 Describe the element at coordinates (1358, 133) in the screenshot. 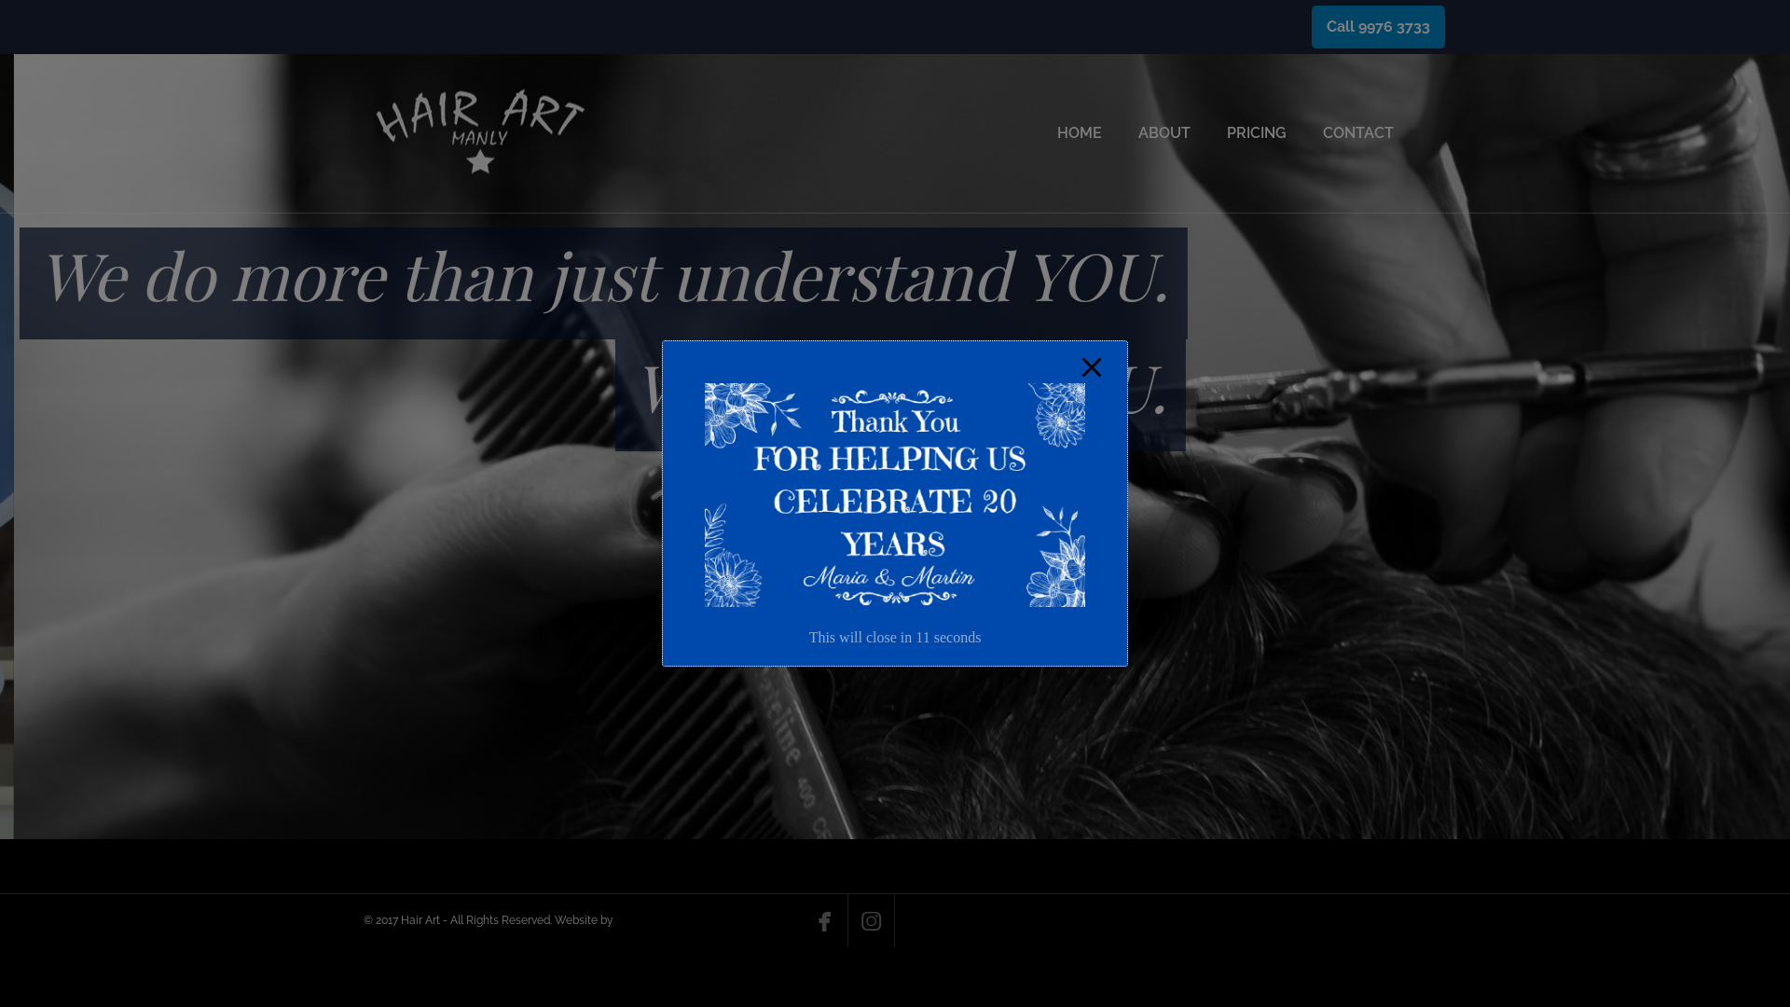

I see `CONTACT` at that location.